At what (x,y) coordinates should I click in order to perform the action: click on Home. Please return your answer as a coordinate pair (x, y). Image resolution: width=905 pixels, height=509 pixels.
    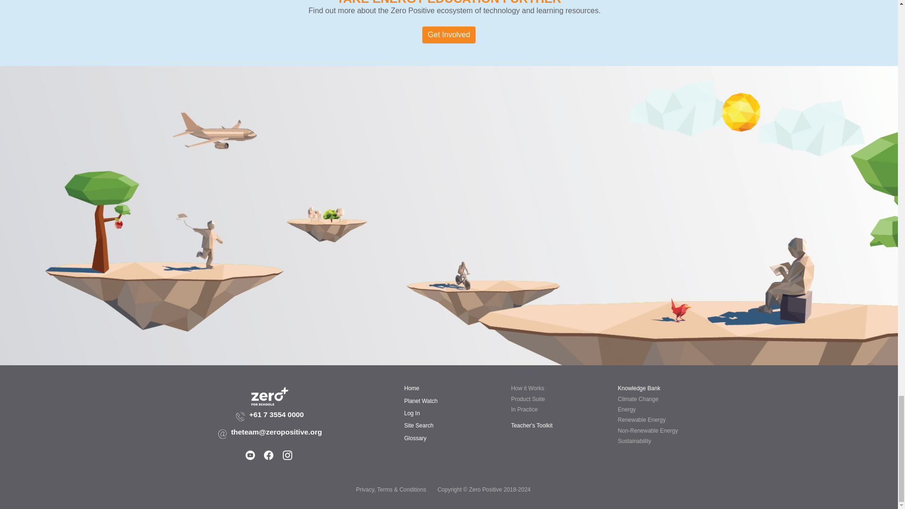
    Looking at the image, I should click on (412, 388).